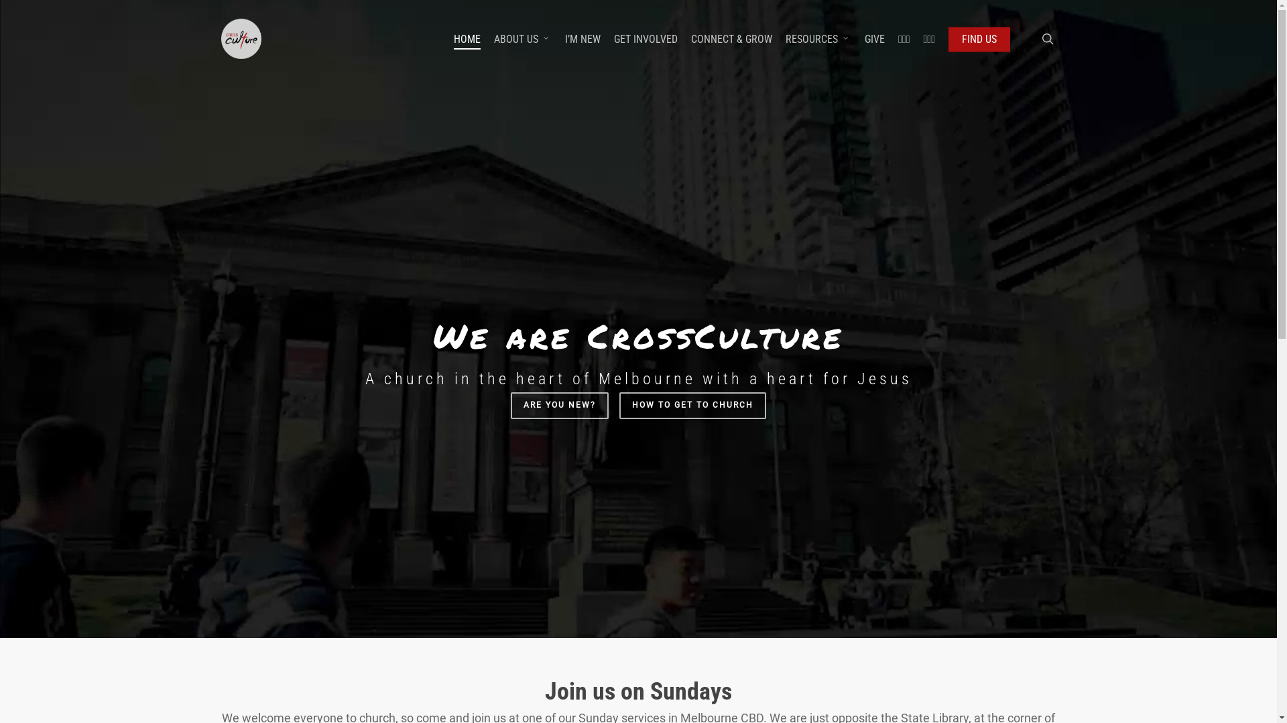  Describe the element at coordinates (979, 39) in the screenshot. I see `FIND US` at that location.